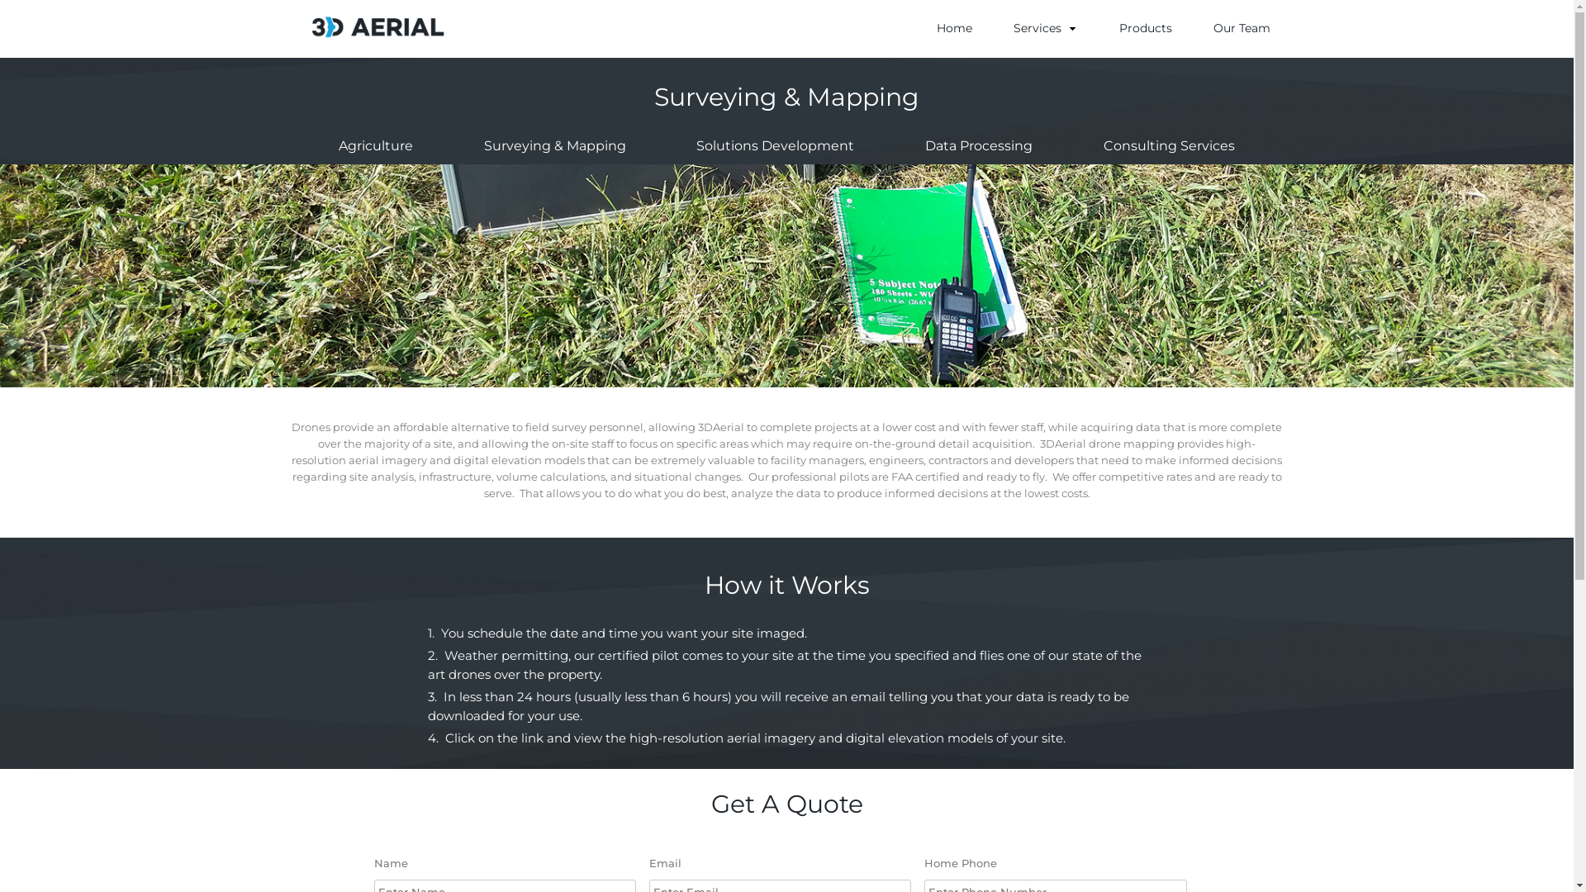  Describe the element at coordinates (1241, 28) in the screenshot. I see `Our Team` at that location.